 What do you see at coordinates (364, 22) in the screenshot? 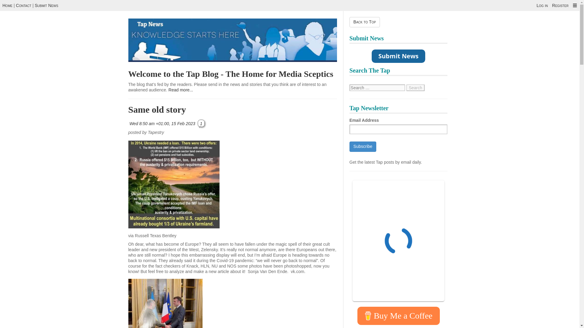
I see `Back to Top` at bounding box center [364, 22].